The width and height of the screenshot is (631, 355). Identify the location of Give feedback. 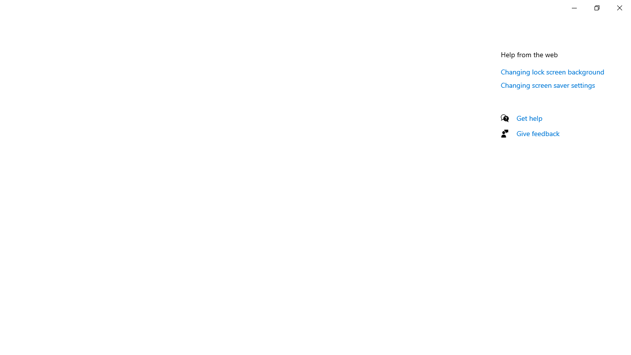
(538, 133).